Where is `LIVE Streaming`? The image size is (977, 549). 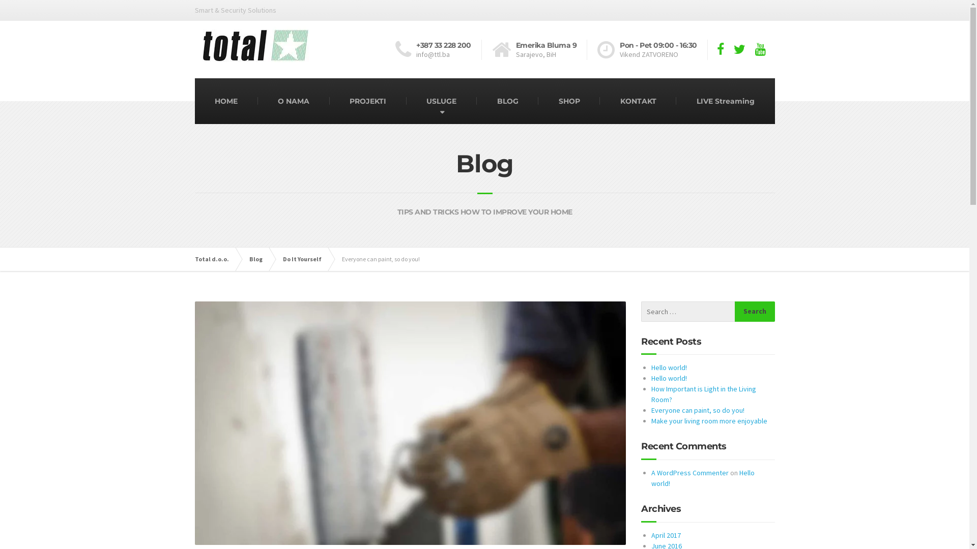 LIVE Streaming is located at coordinates (726, 101).